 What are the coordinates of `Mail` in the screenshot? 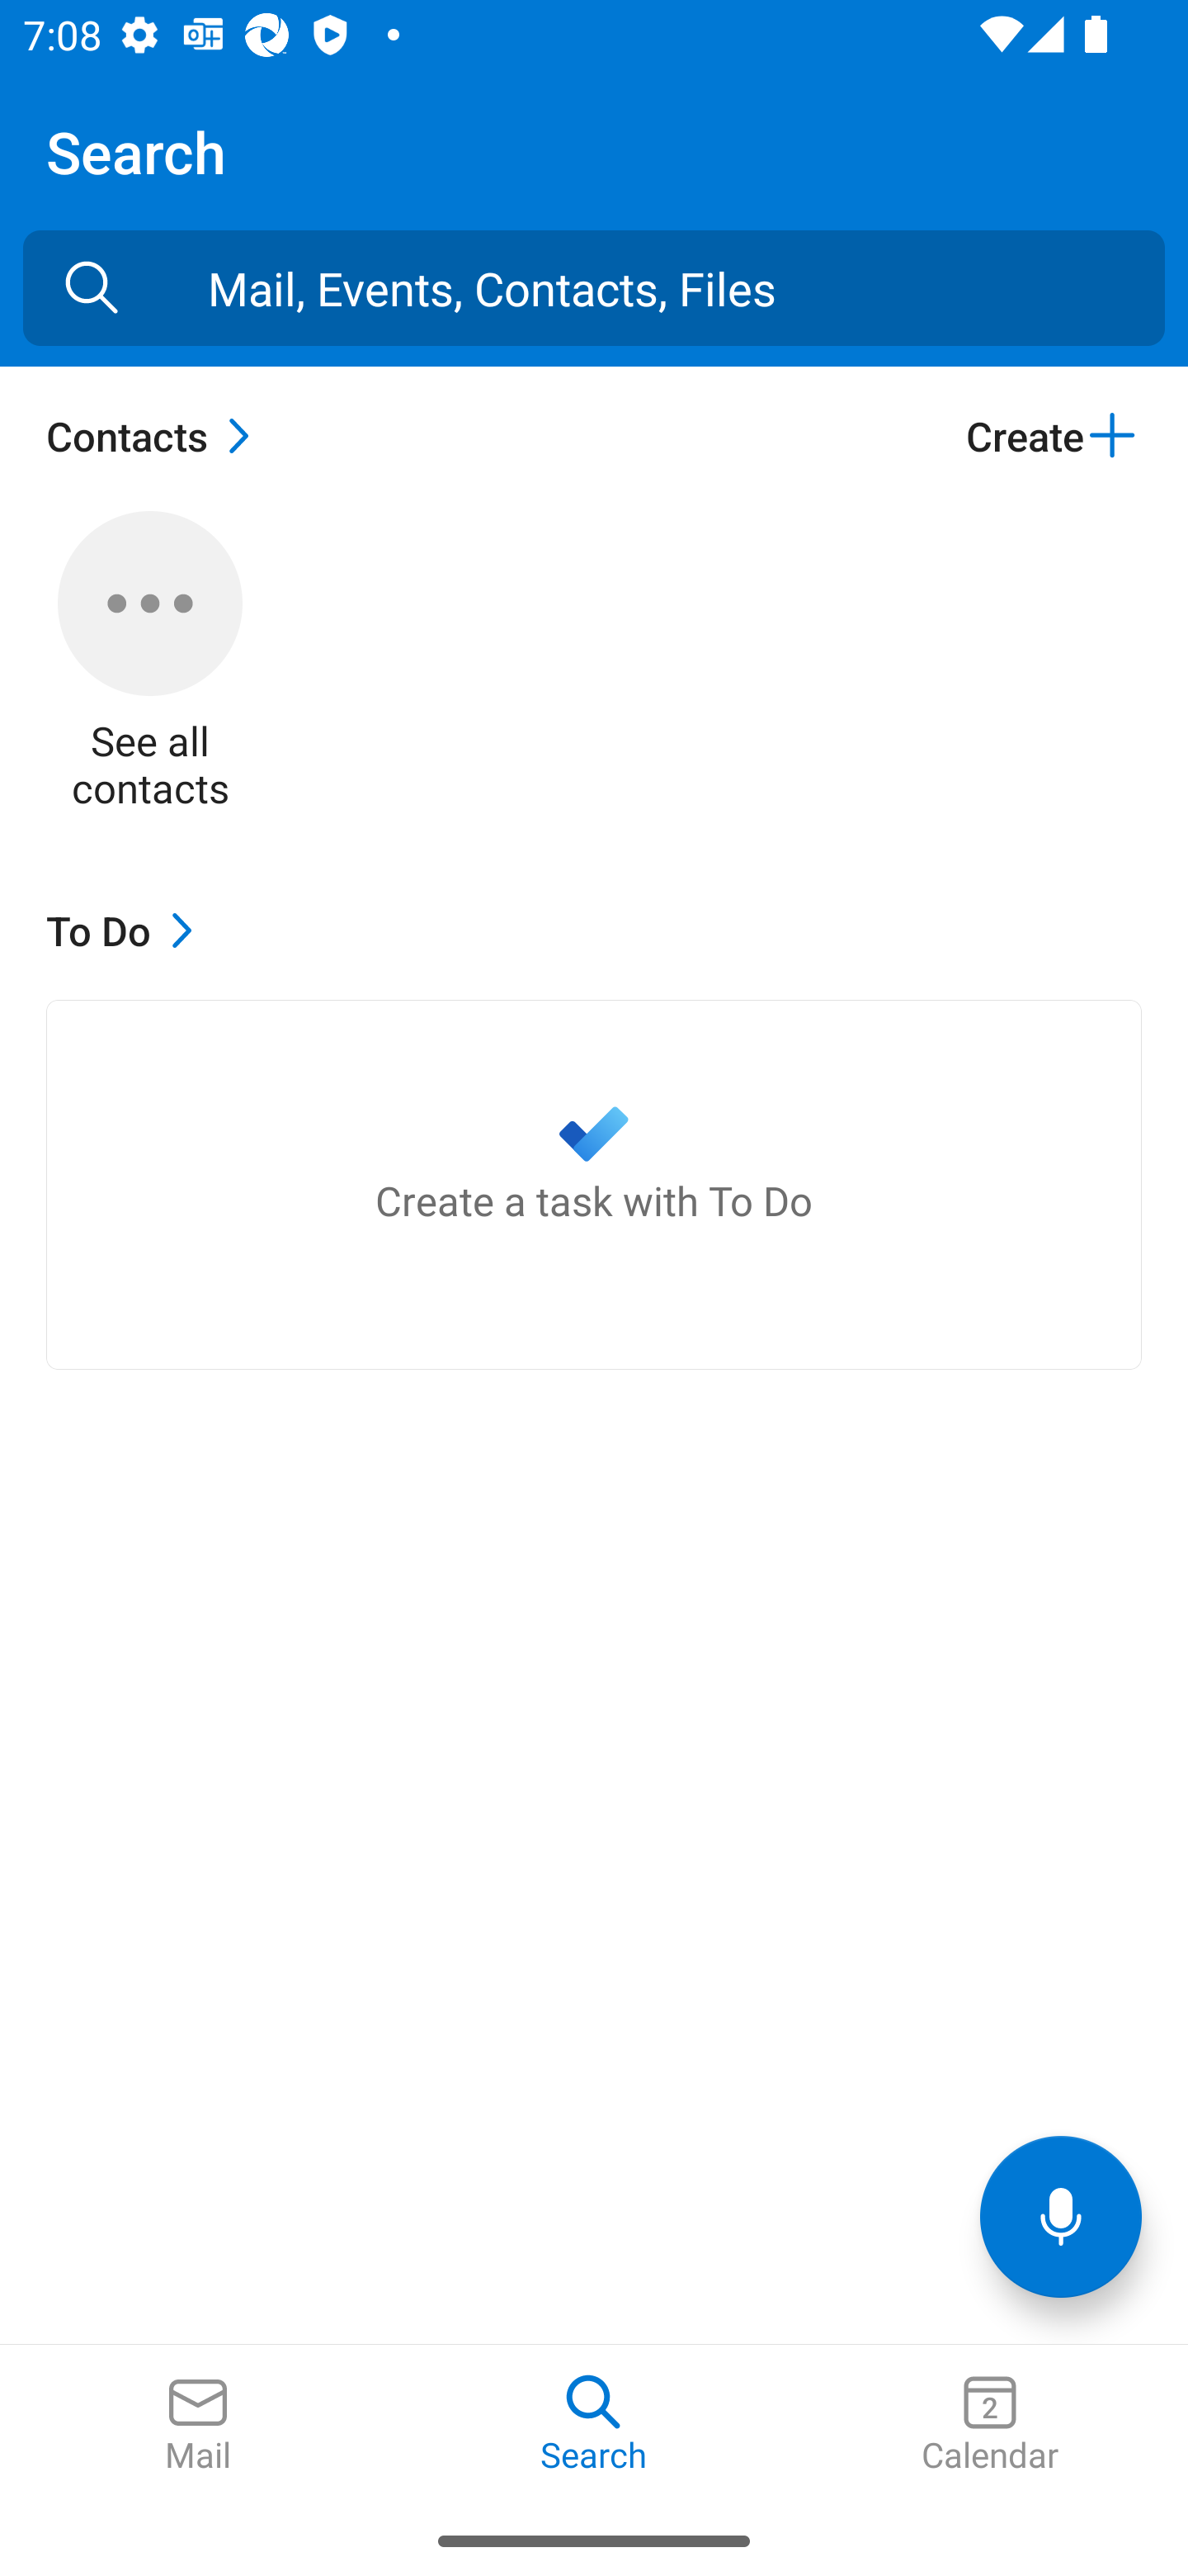 It's located at (198, 2425).